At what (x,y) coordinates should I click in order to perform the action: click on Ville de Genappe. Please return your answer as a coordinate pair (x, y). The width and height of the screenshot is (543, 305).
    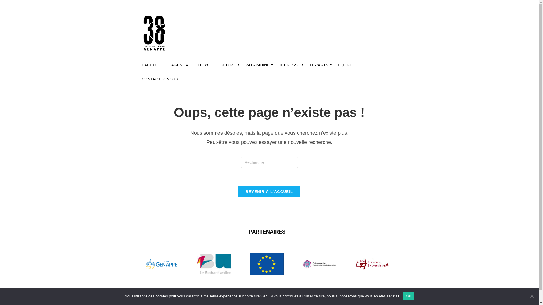
    Looking at the image, I should click on (161, 264).